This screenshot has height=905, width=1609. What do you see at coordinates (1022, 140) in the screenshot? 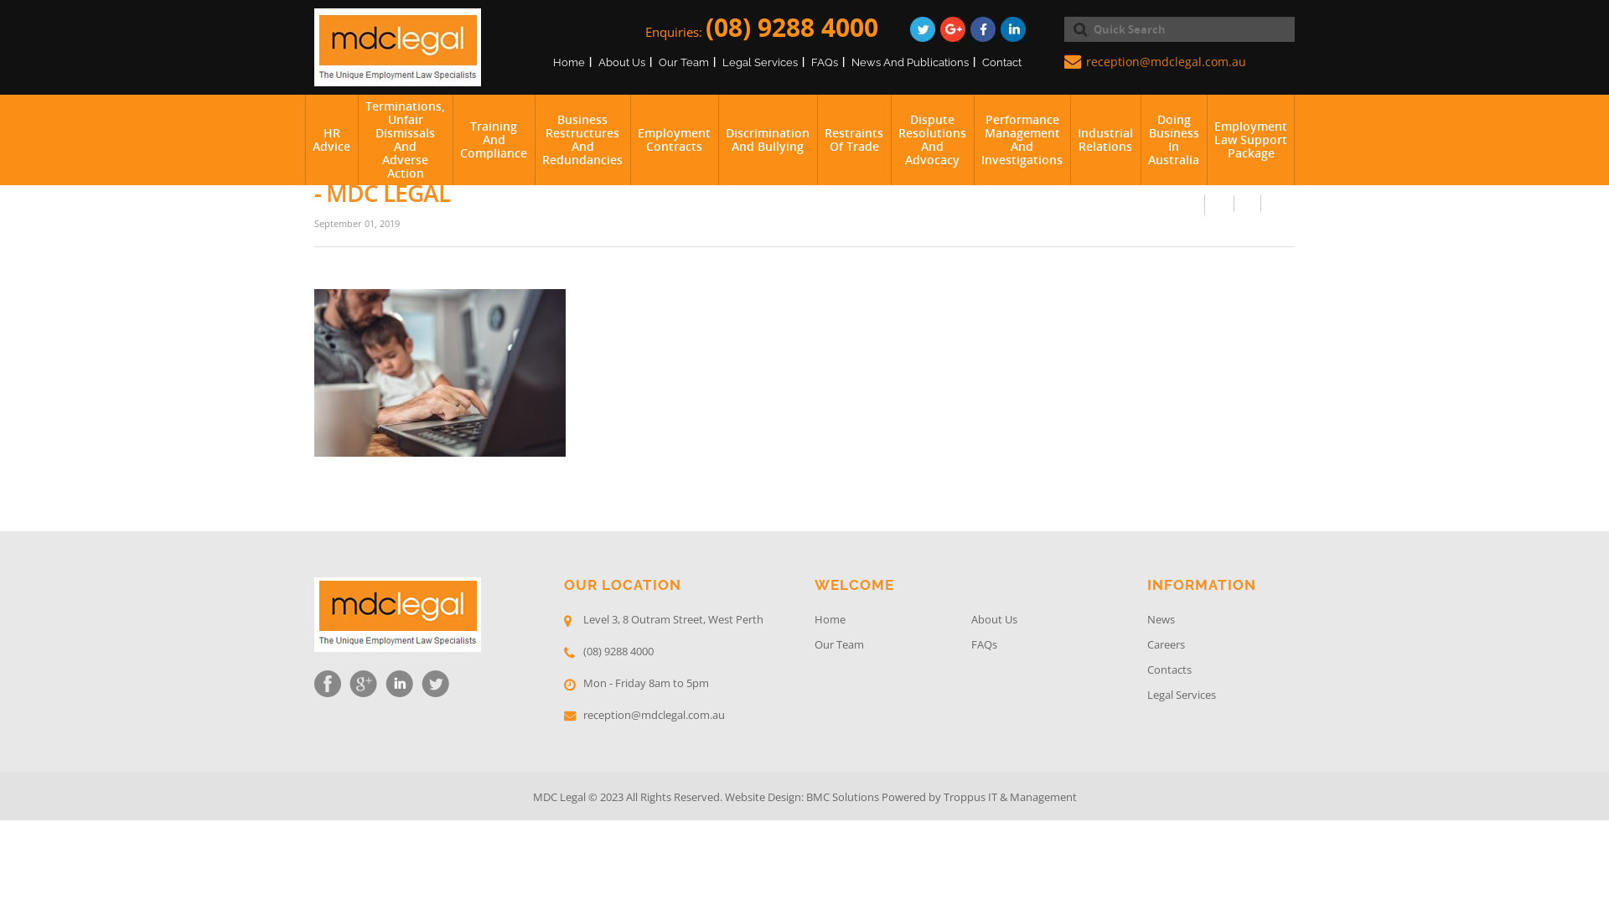
I see `Performance
Management
And Investigations` at bounding box center [1022, 140].